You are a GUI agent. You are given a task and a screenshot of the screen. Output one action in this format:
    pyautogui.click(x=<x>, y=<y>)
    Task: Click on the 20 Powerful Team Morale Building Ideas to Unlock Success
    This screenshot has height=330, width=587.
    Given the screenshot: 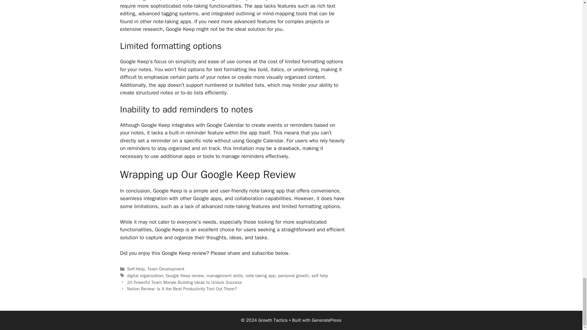 What is the action you would take?
    pyautogui.click(x=185, y=282)
    